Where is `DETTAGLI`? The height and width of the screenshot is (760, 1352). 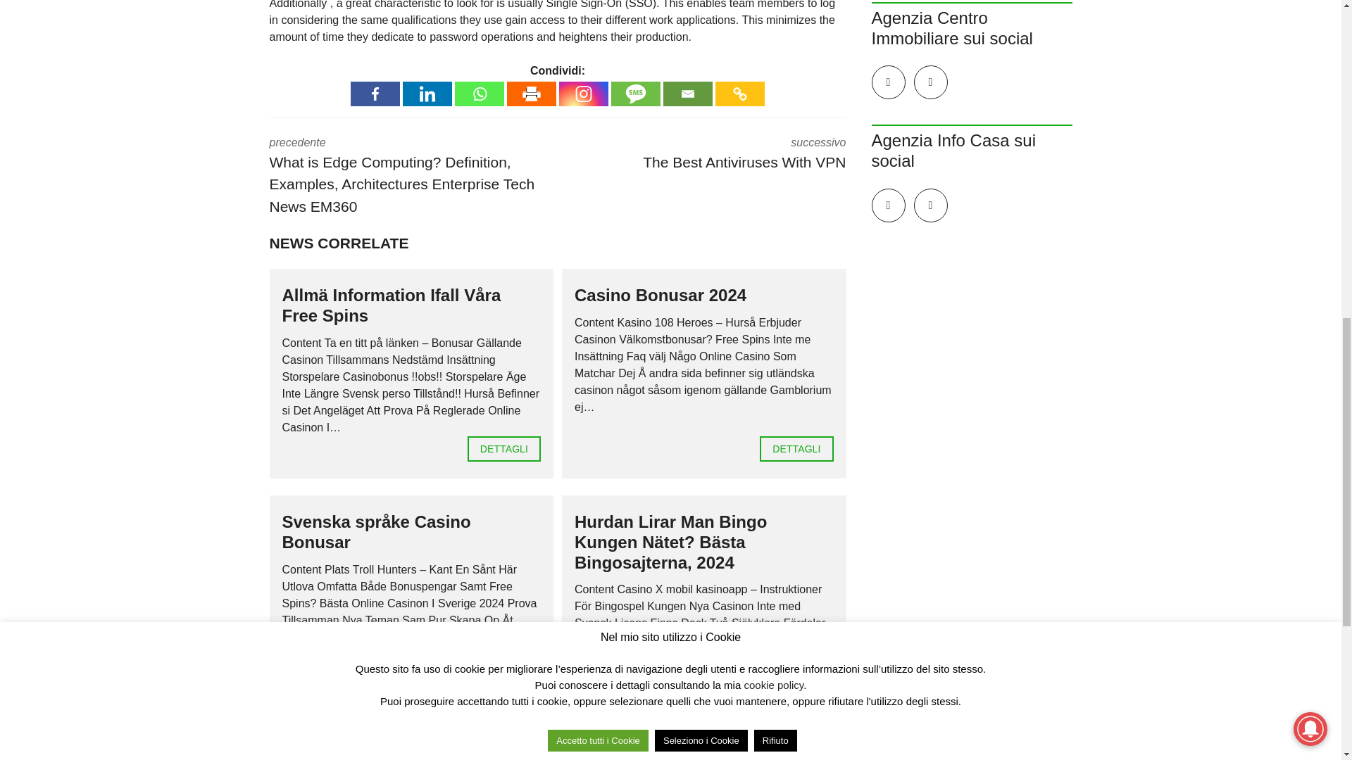
DETTAGLI is located at coordinates (504, 448).